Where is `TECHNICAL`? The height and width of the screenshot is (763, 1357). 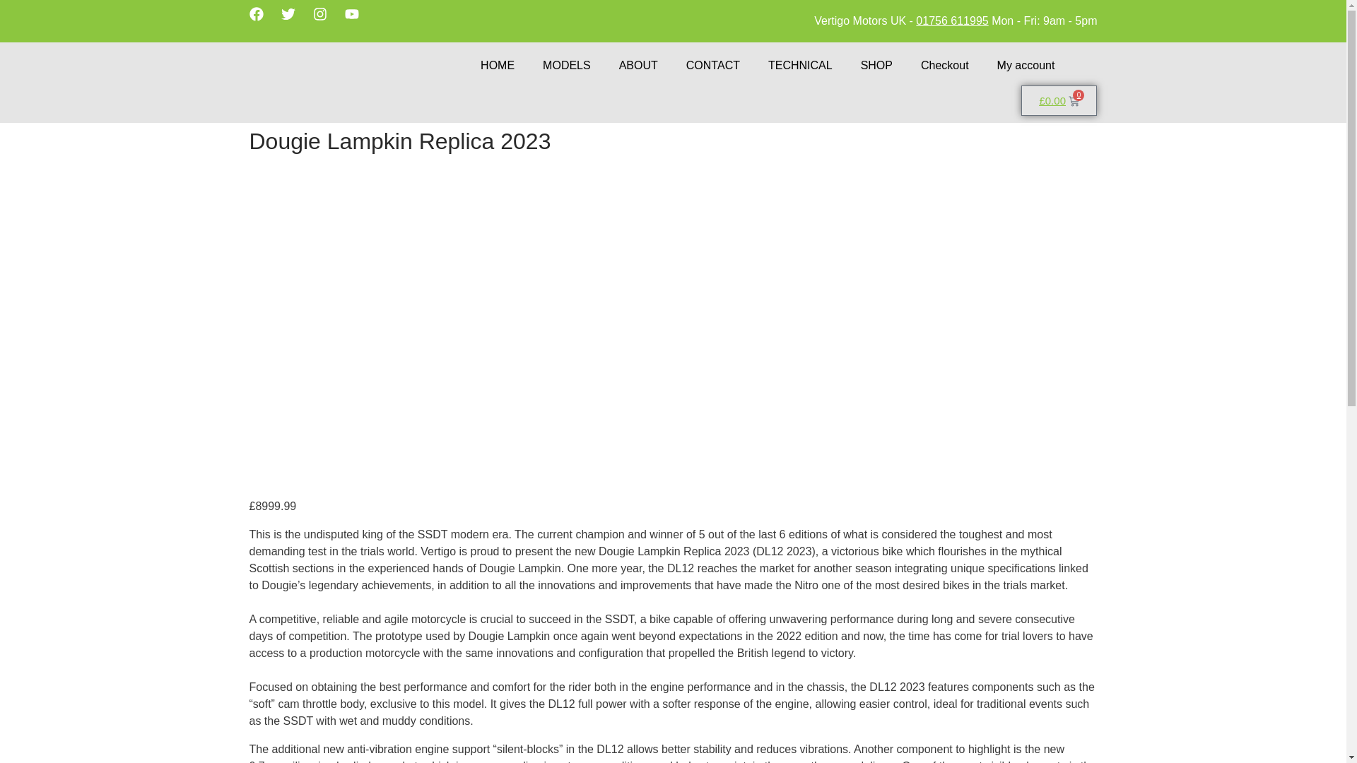
TECHNICAL is located at coordinates (800, 65).